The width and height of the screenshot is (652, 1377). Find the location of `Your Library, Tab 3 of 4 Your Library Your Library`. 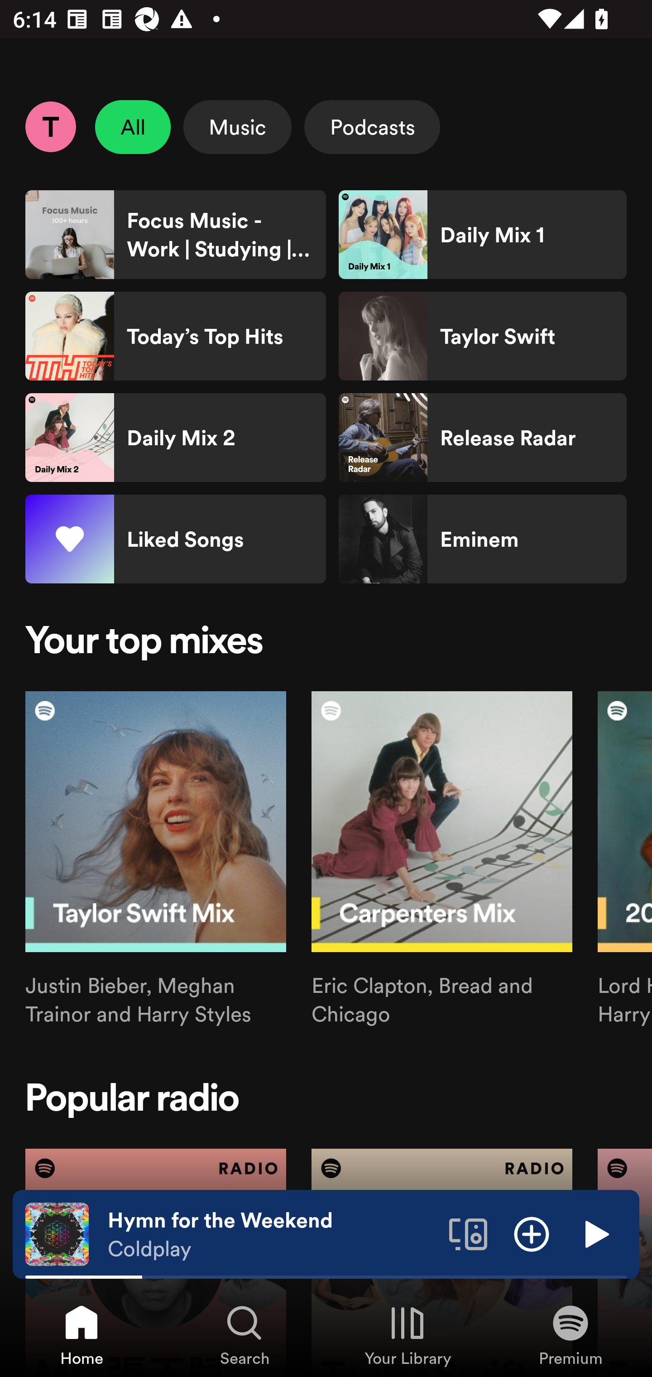

Your Library, Tab 3 of 4 Your Library Your Library is located at coordinates (407, 1334).